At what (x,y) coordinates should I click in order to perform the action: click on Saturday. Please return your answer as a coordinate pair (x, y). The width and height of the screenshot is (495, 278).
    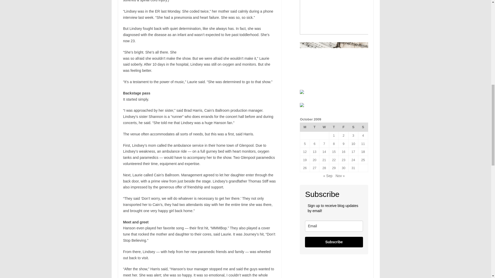
    Looking at the image, I should click on (353, 127).